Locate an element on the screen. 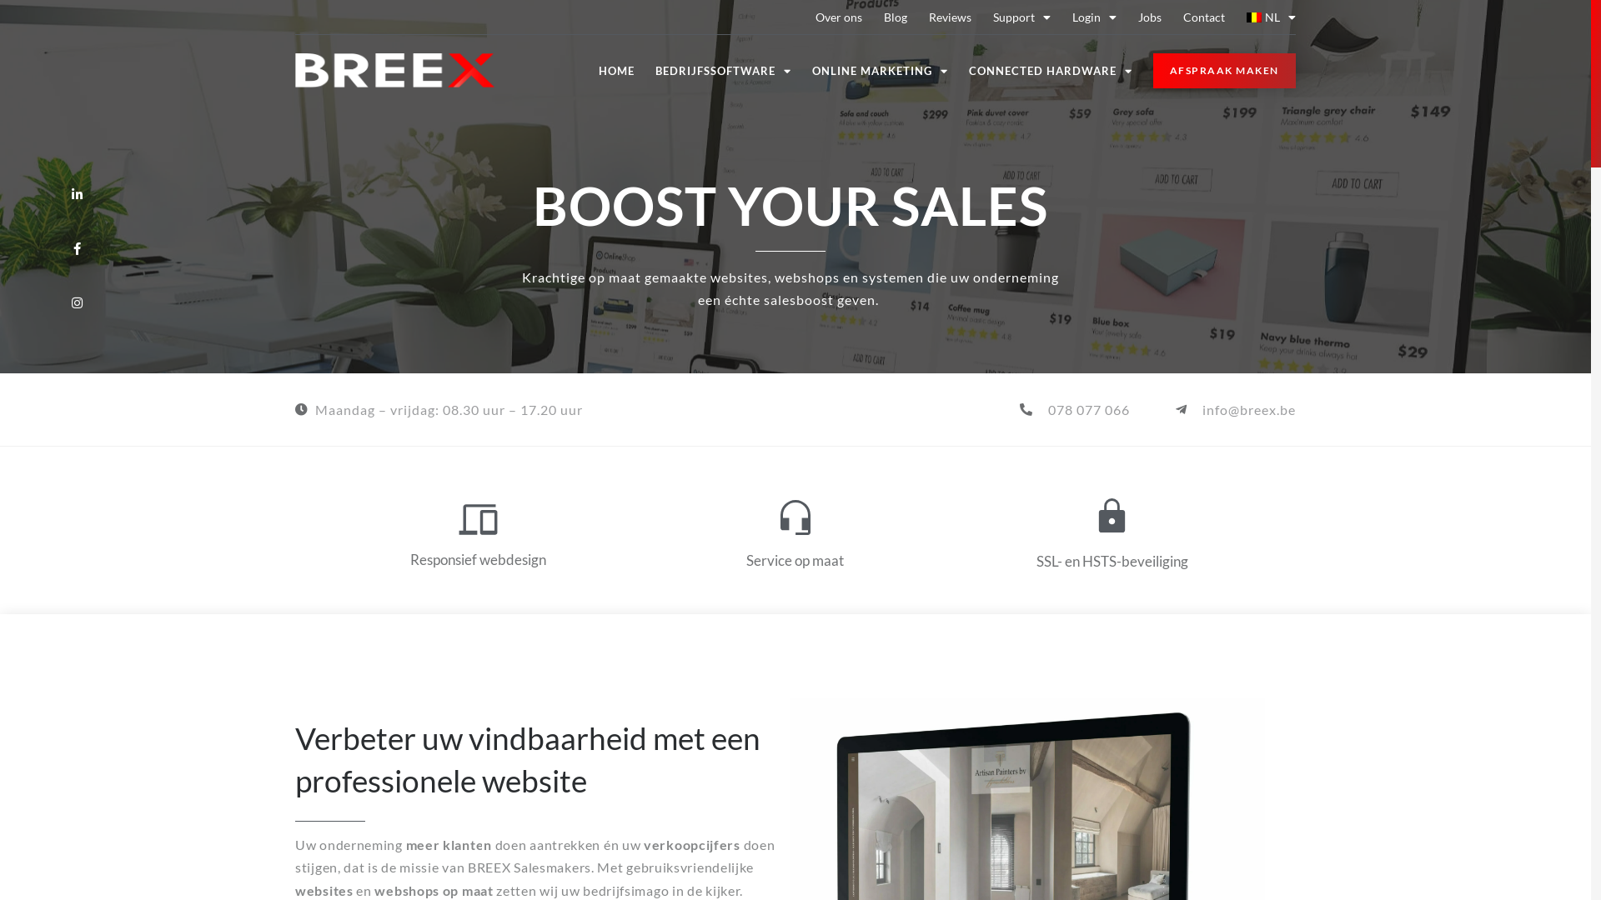 The width and height of the screenshot is (1601, 900). Over ons is located at coordinates (839, 17).